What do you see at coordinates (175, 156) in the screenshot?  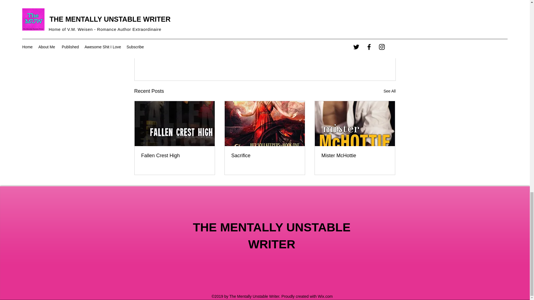 I see `Fallen Crest High` at bounding box center [175, 156].